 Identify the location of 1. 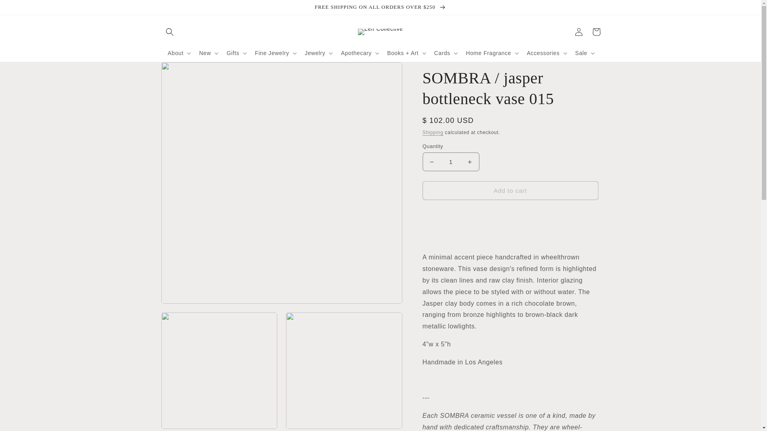
(451, 162).